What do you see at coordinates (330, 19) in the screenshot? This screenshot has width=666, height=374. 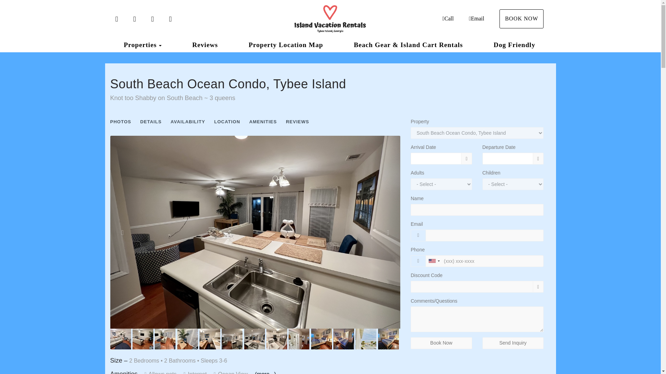 I see `Island Vacation Rentals` at bounding box center [330, 19].